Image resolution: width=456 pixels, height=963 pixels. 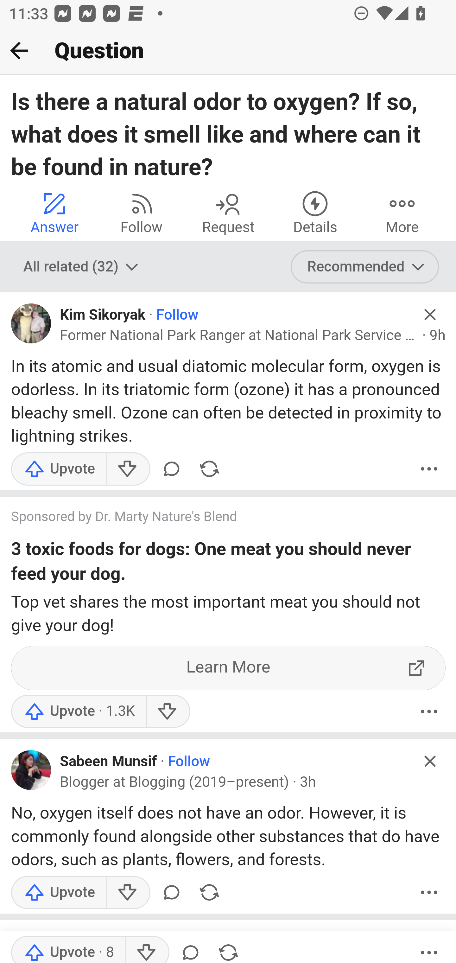 I want to click on Comment, so click(x=171, y=469).